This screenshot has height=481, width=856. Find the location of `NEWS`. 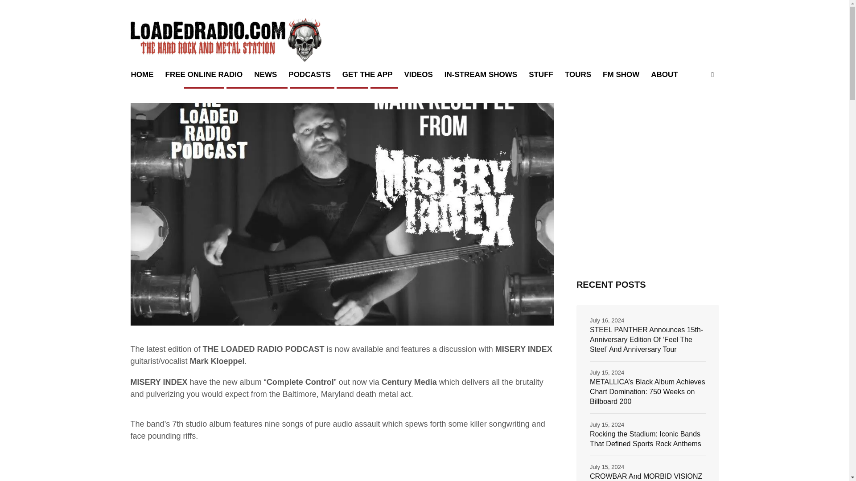

NEWS is located at coordinates (384, 82).